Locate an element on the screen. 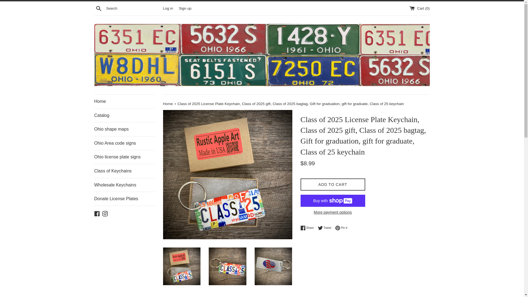  Class of Keychains is located at coordinates (168, 8).